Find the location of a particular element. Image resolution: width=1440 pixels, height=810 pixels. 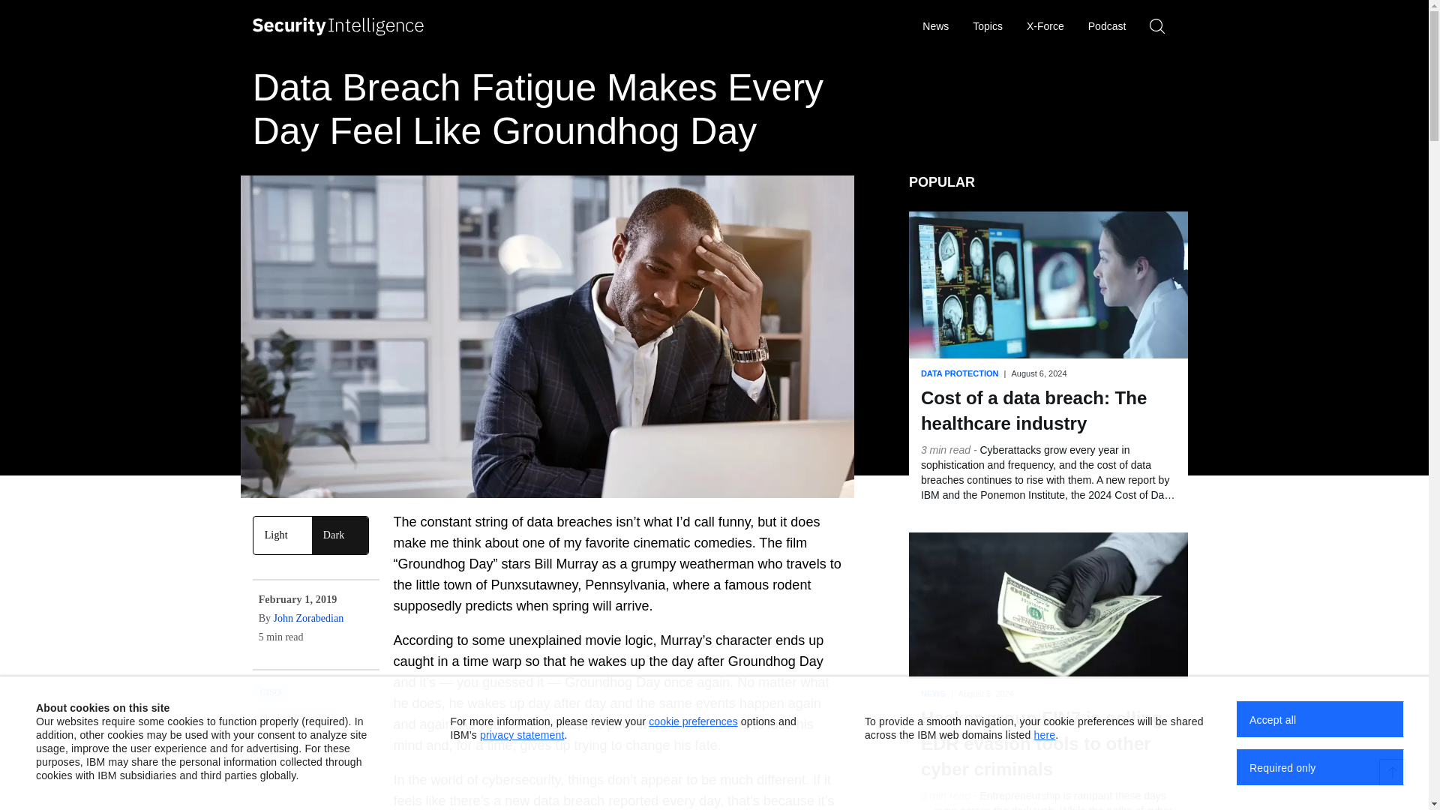

Dark is located at coordinates (340, 535).